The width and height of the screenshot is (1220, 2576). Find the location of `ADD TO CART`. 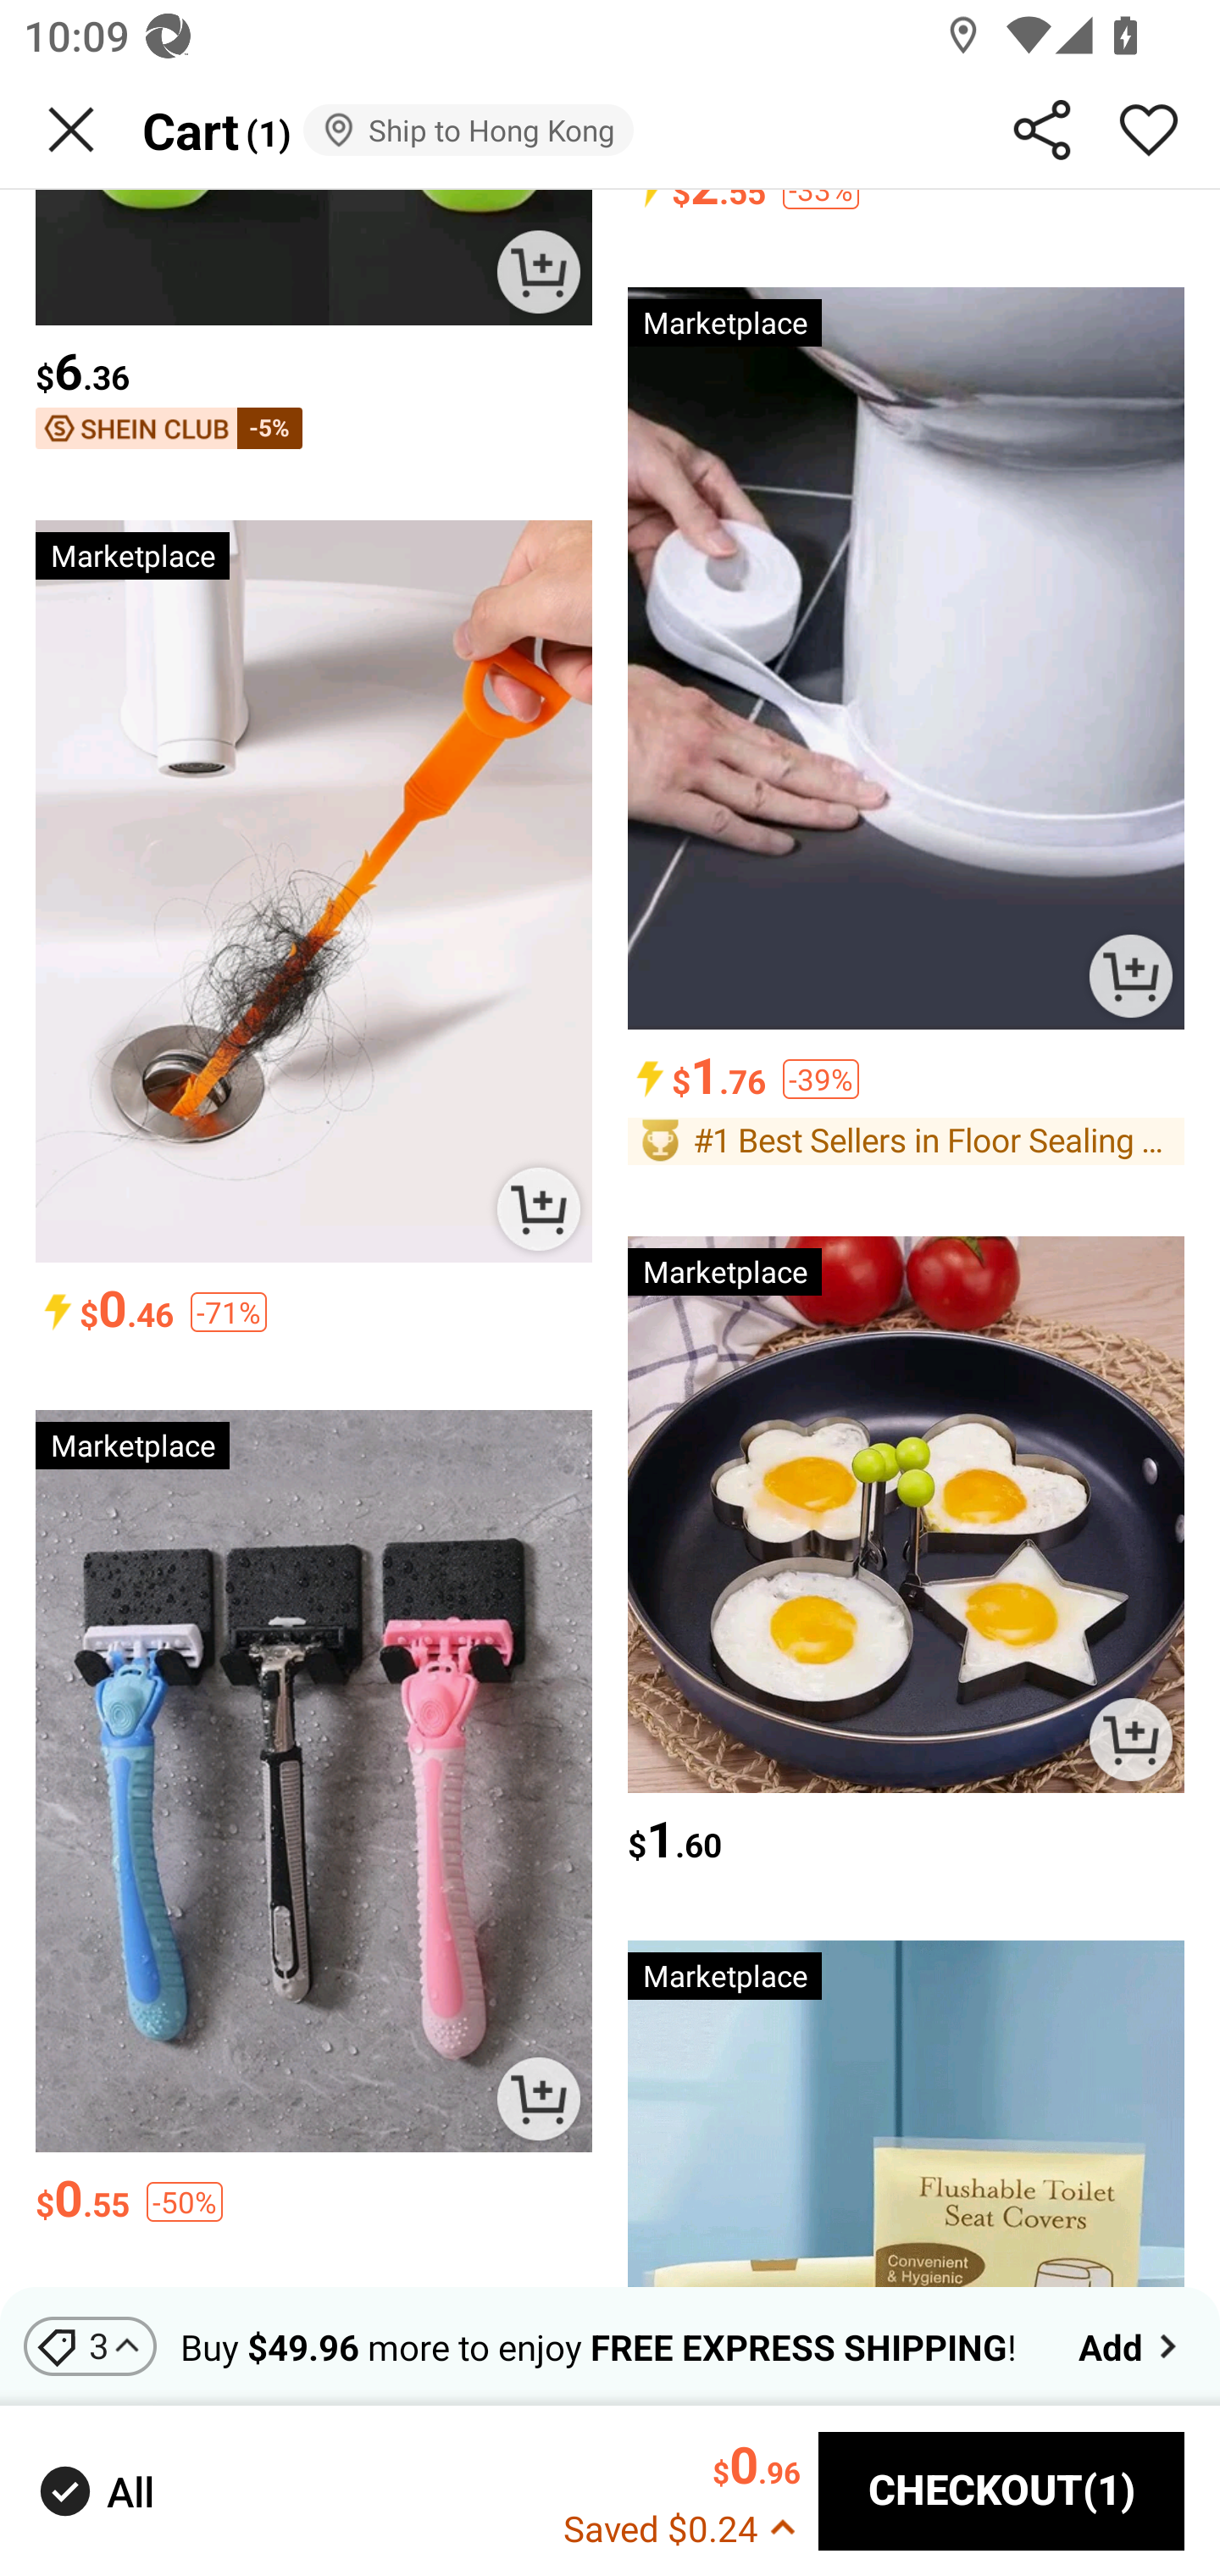

ADD TO CART is located at coordinates (539, 1208).